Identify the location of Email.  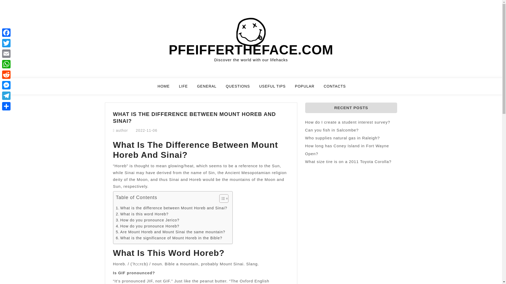
(6, 53).